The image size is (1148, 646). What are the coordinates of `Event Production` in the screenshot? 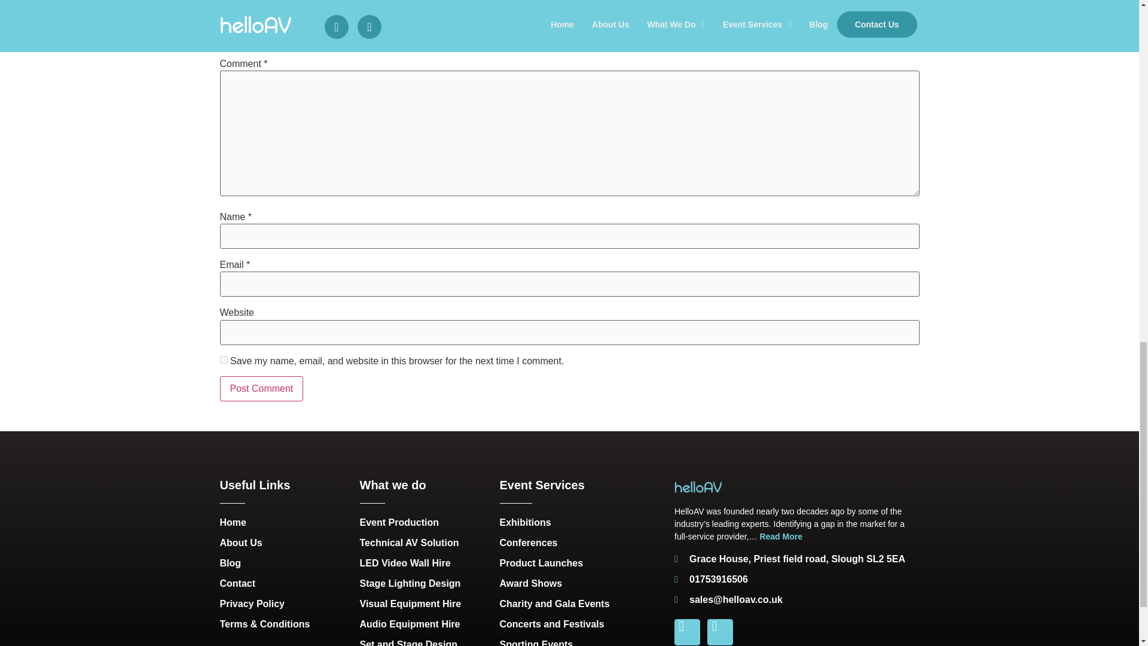 It's located at (424, 522).